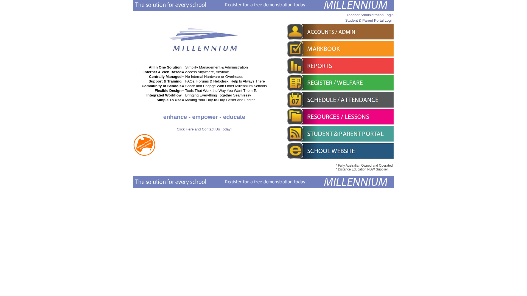 The height and width of the screenshot is (296, 527). I want to click on Register for a free demonstration, so click(263, 182).